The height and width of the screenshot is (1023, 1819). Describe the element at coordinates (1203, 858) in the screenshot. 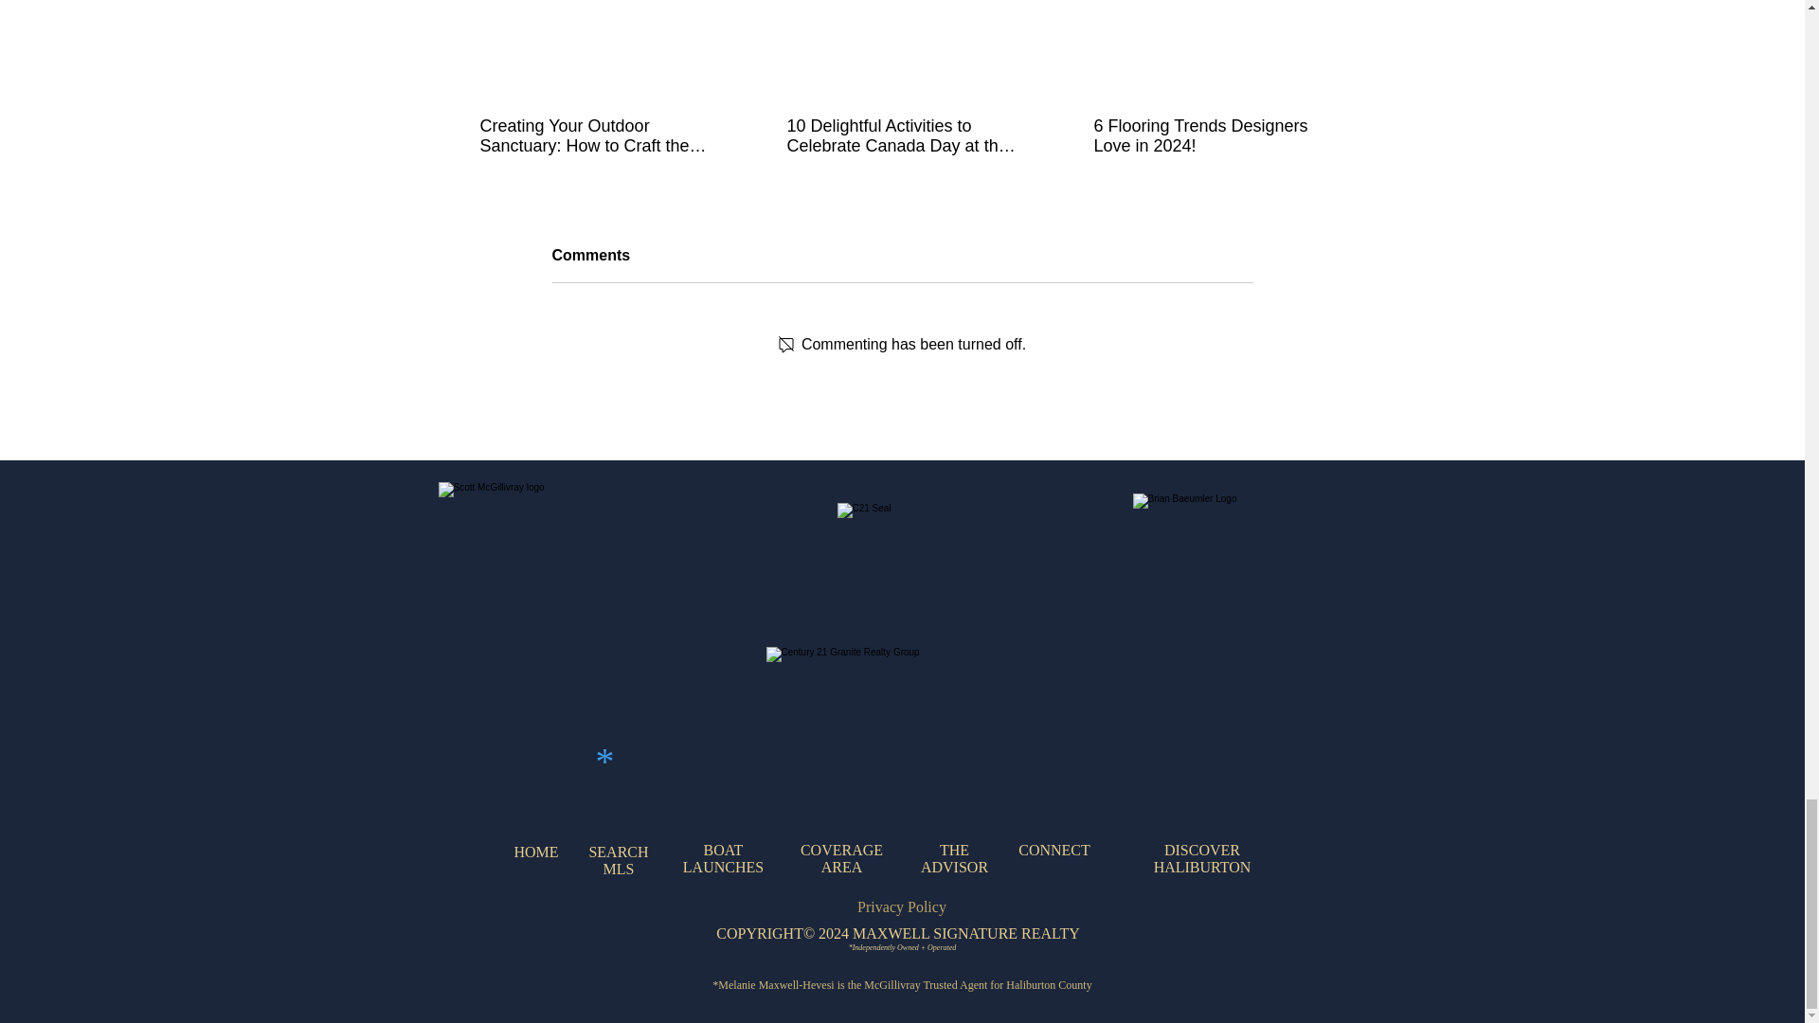

I see `DISCOVER  HALIBURTON ` at that location.